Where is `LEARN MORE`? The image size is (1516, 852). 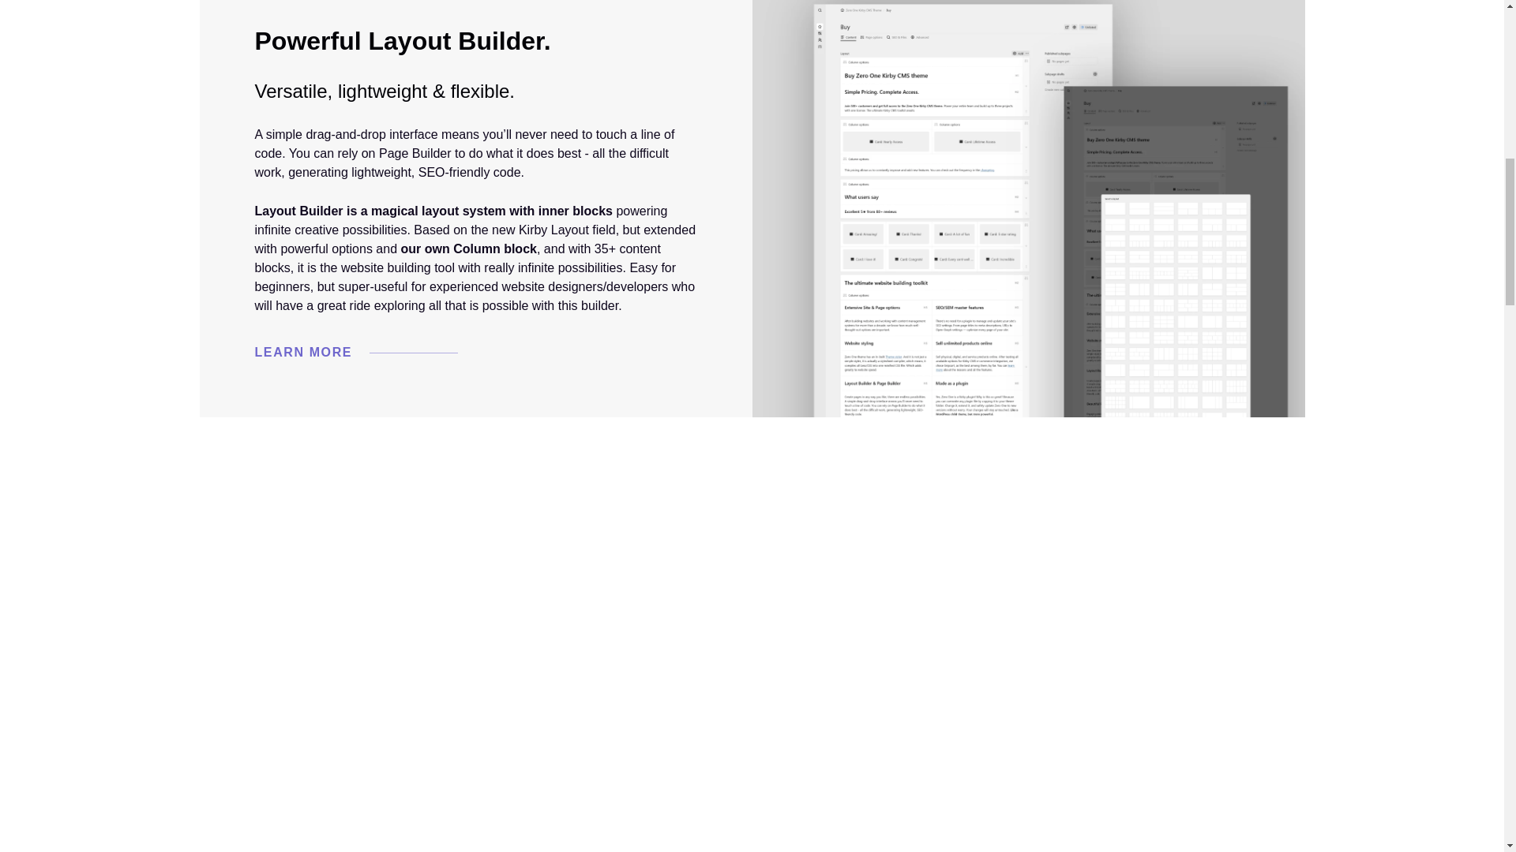 LEARN MORE is located at coordinates (366, 353).